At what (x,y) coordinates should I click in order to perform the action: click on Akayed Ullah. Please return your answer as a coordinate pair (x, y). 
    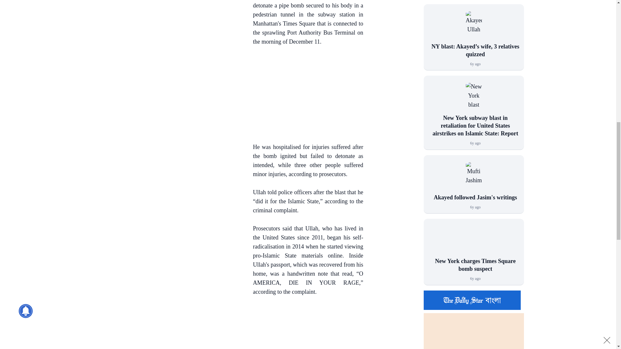
    Looking at the image, I should click on (474, 26).